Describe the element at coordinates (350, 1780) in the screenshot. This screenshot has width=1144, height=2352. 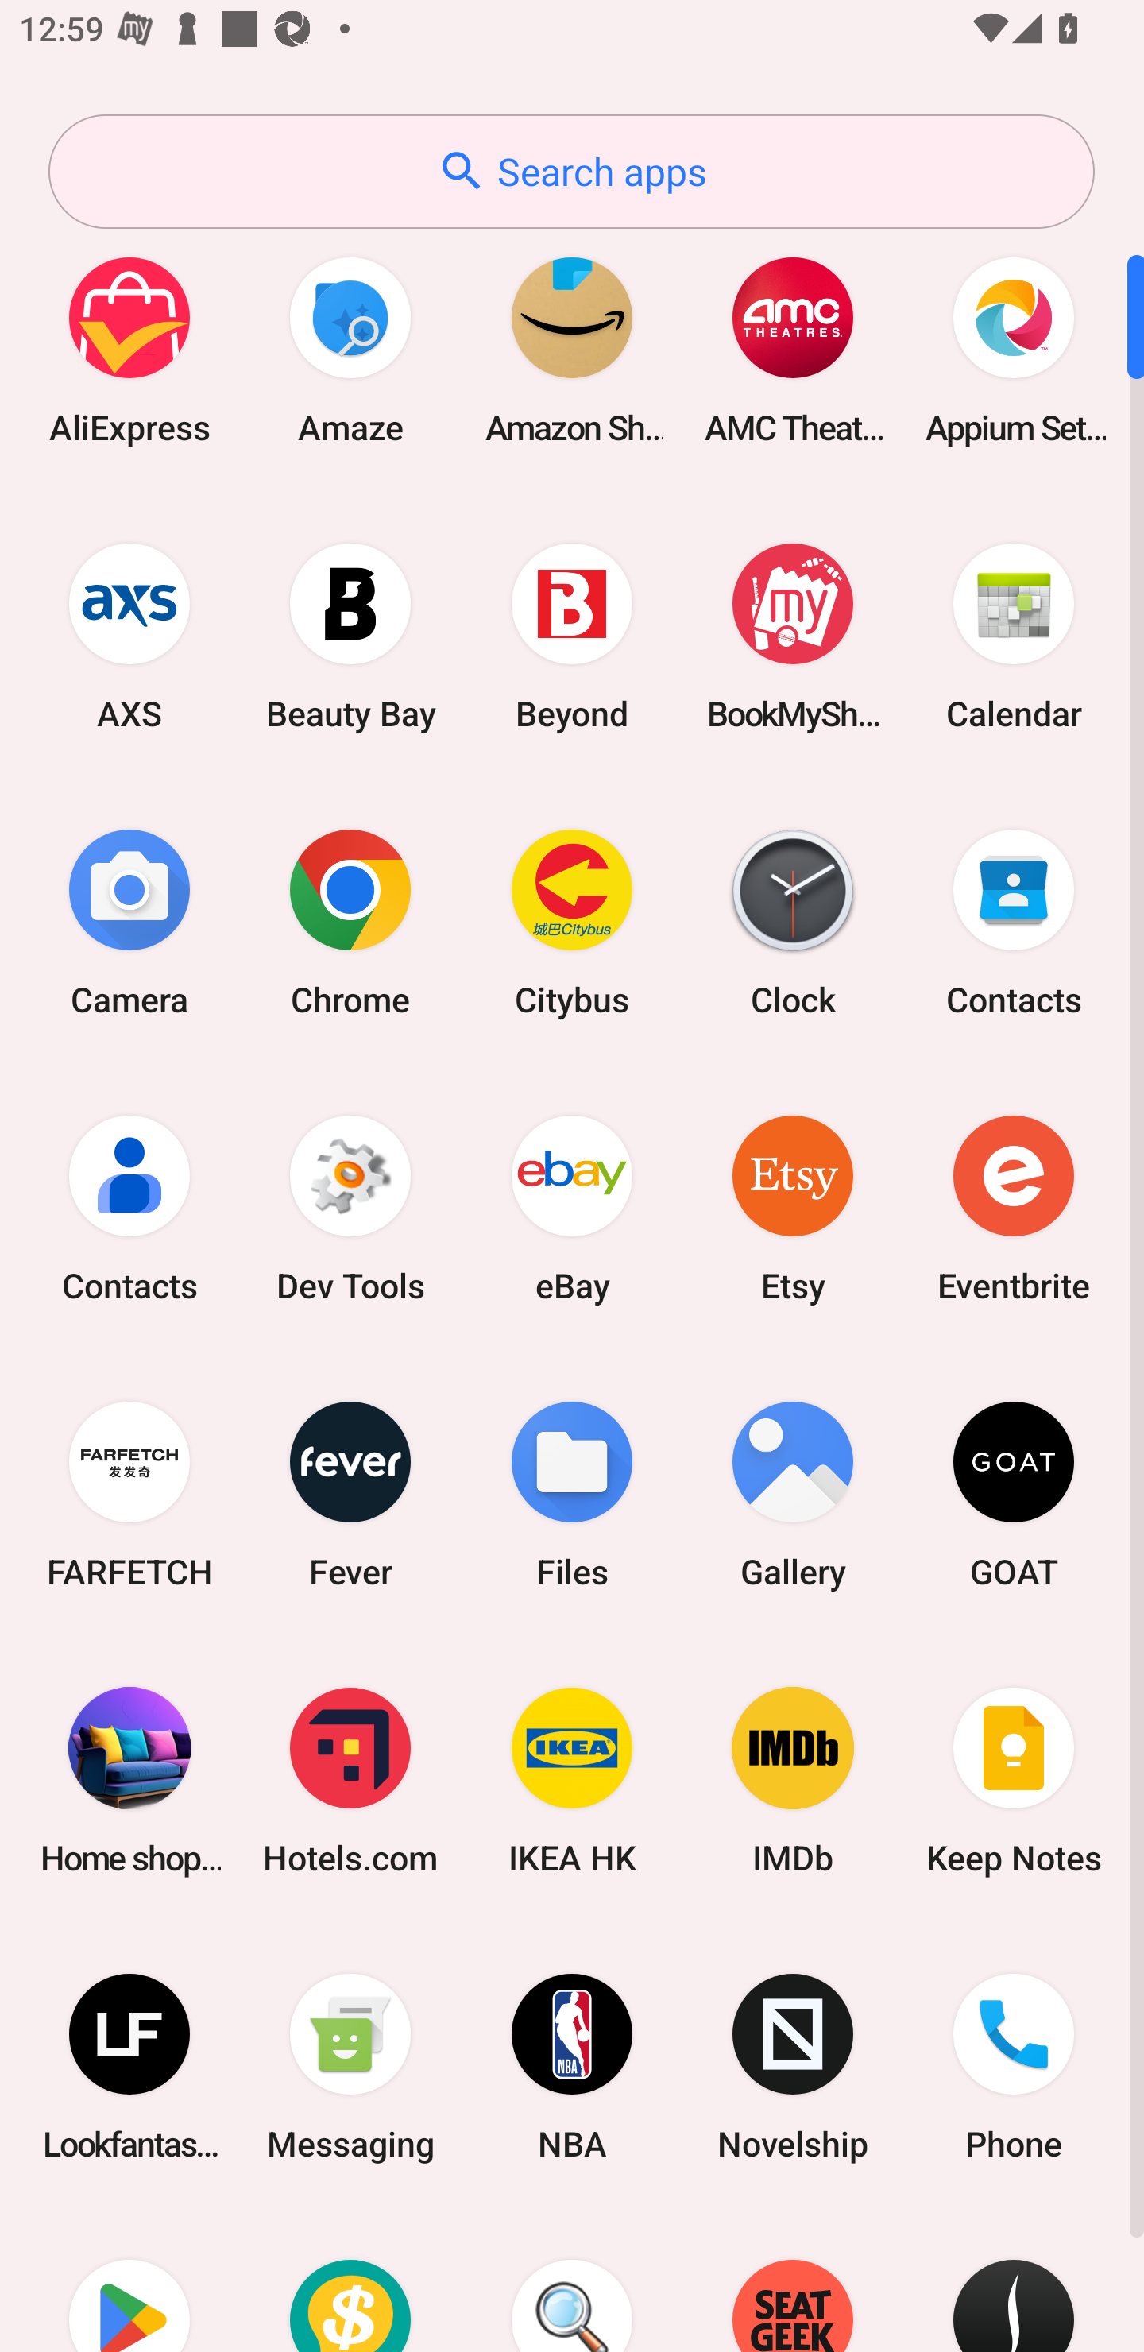
I see `Hotels.com` at that location.